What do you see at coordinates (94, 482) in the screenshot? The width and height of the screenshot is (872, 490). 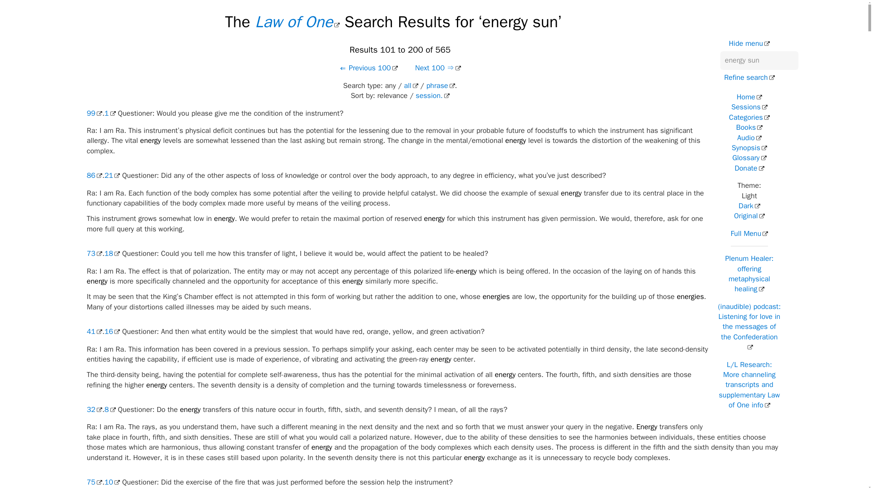 I see `75` at bounding box center [94, 482].